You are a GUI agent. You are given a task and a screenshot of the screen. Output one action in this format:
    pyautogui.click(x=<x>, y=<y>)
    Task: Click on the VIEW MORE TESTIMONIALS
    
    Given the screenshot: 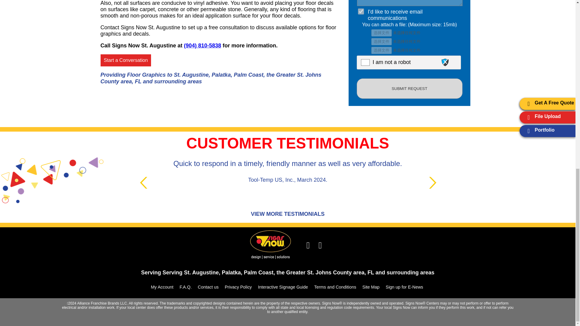 What is the action you would take?
    pyautogui.click(x=287, y=214)
    